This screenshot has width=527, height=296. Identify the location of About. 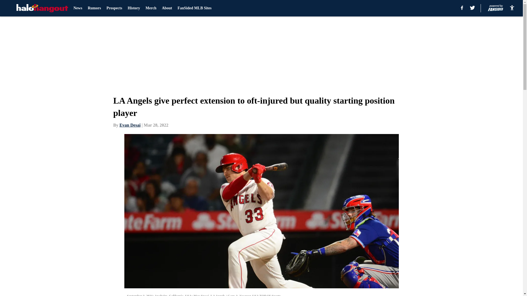
(167, 8).